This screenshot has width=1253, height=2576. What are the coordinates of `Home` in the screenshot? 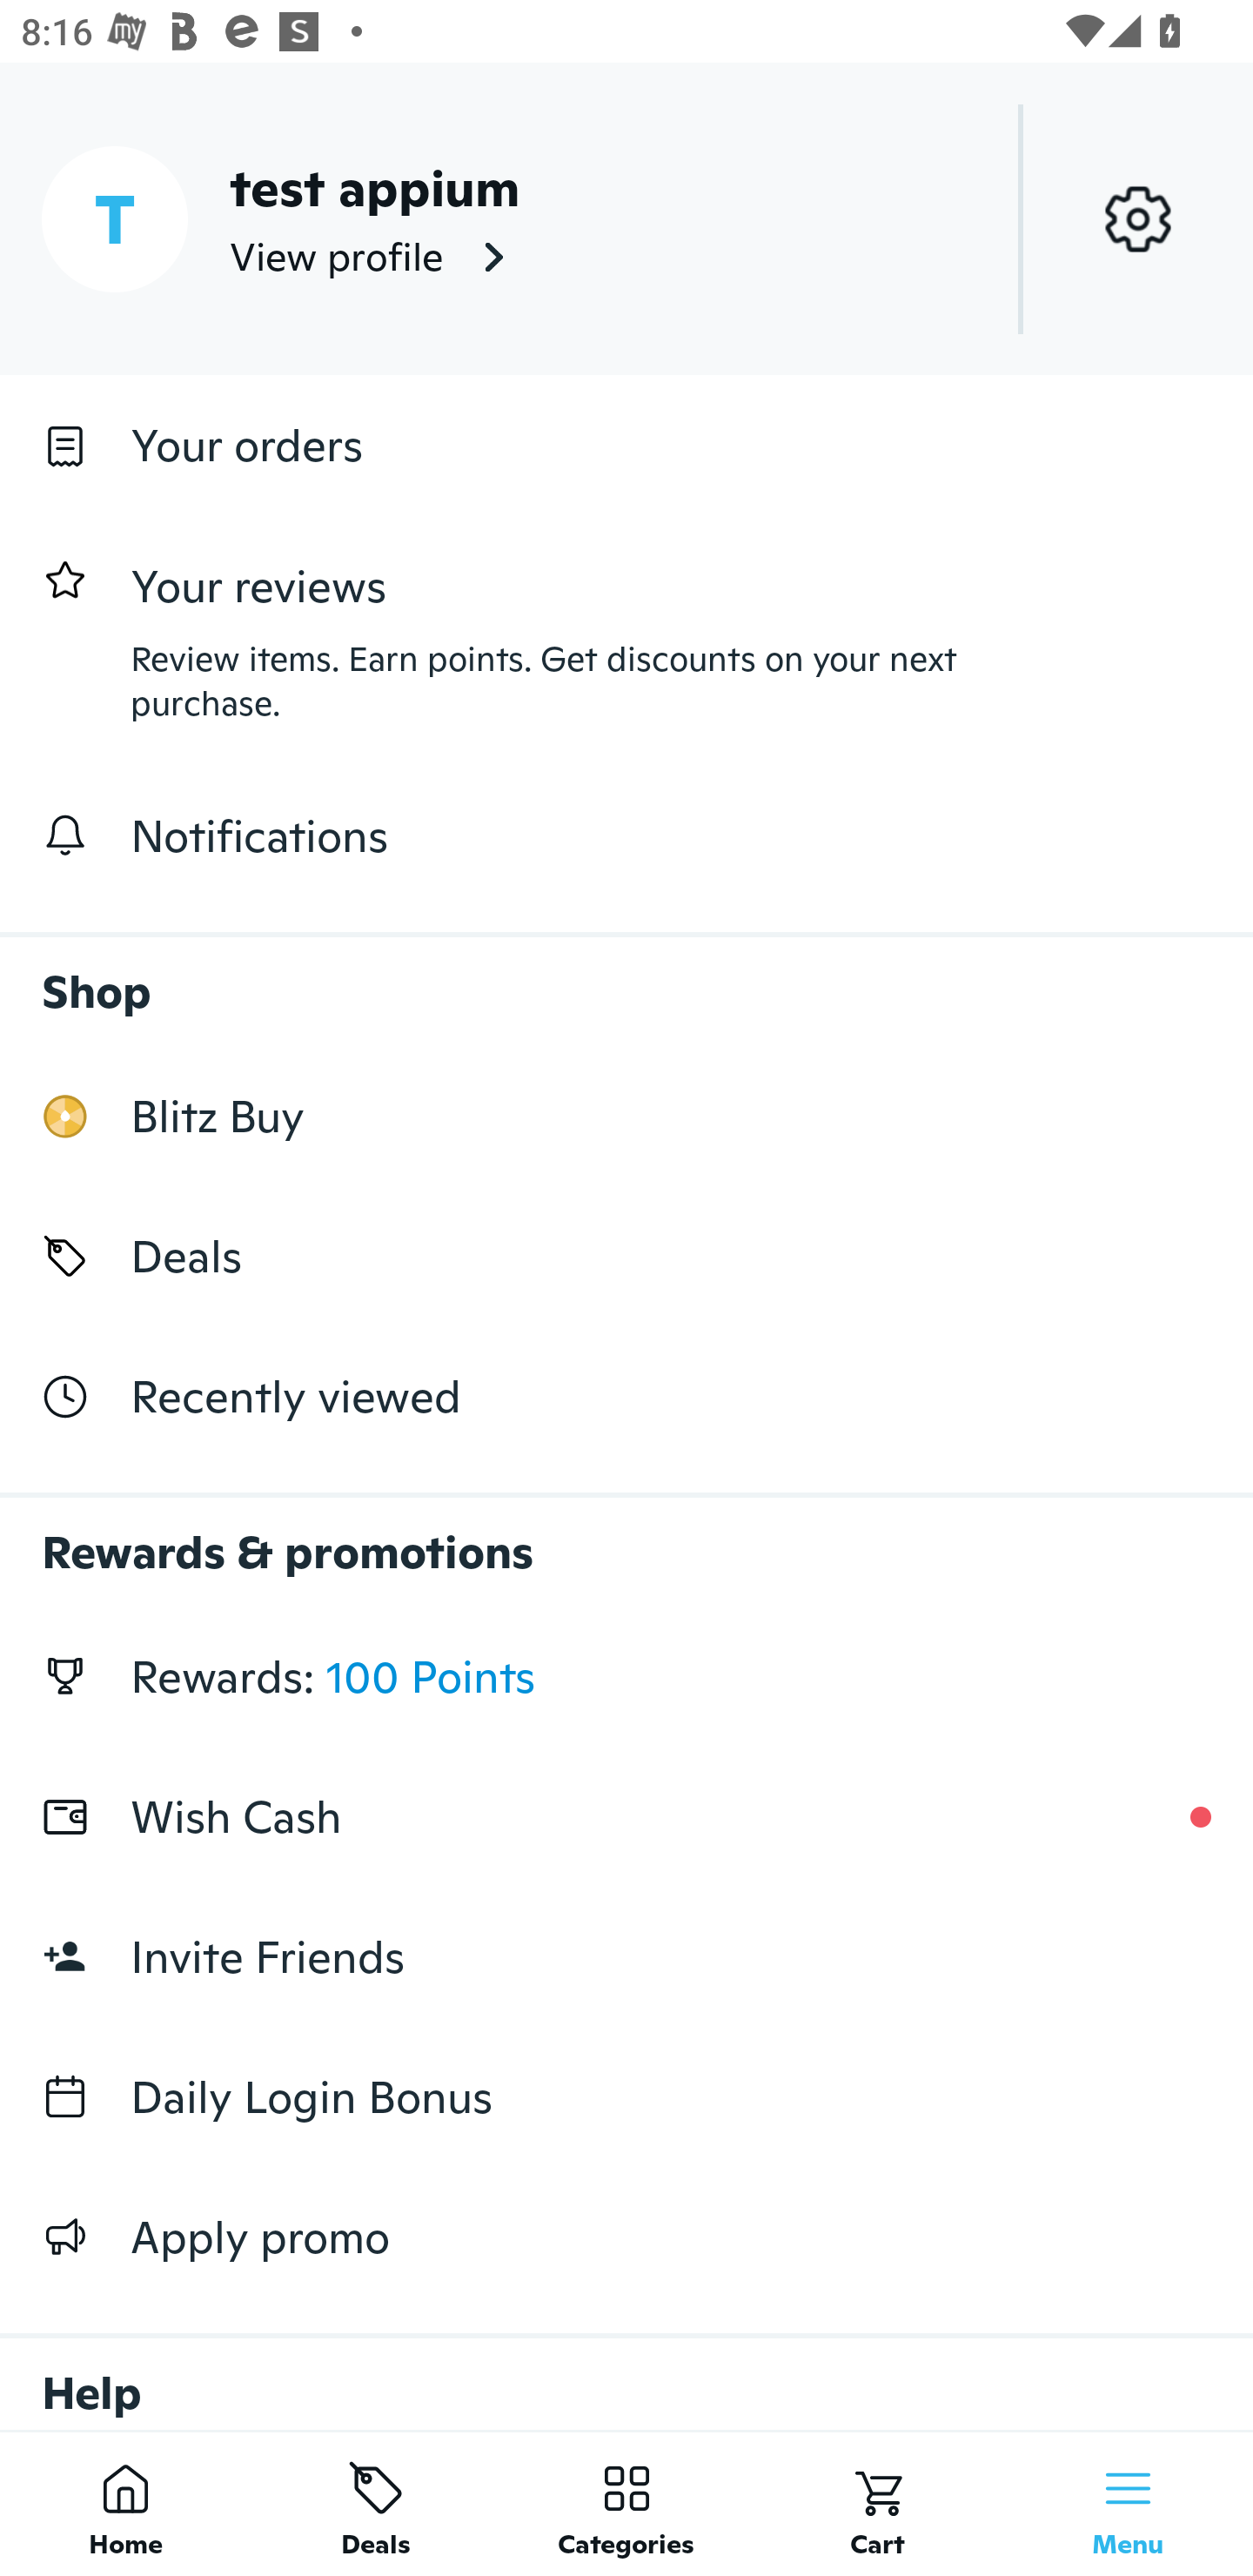 It's located at (125, 2503).